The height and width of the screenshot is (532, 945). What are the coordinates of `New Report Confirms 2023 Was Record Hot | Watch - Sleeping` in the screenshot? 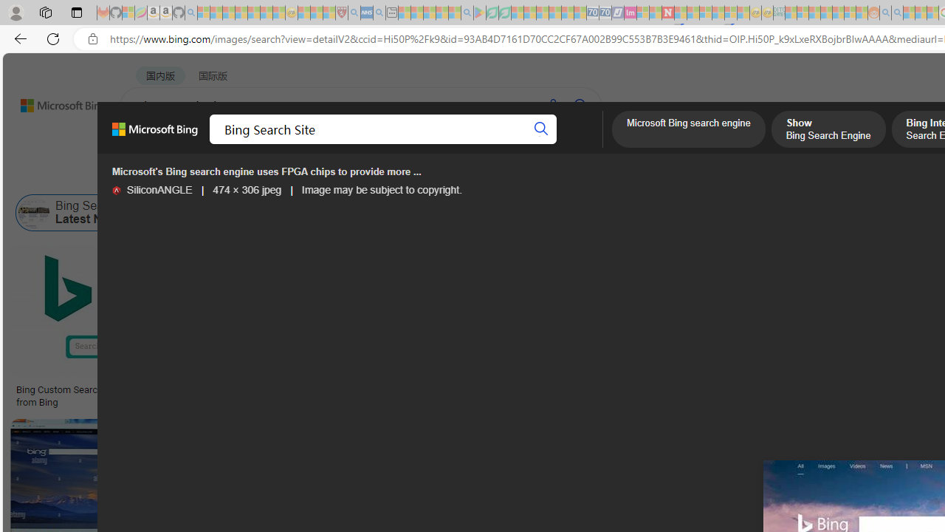 It's located at (253, 13).